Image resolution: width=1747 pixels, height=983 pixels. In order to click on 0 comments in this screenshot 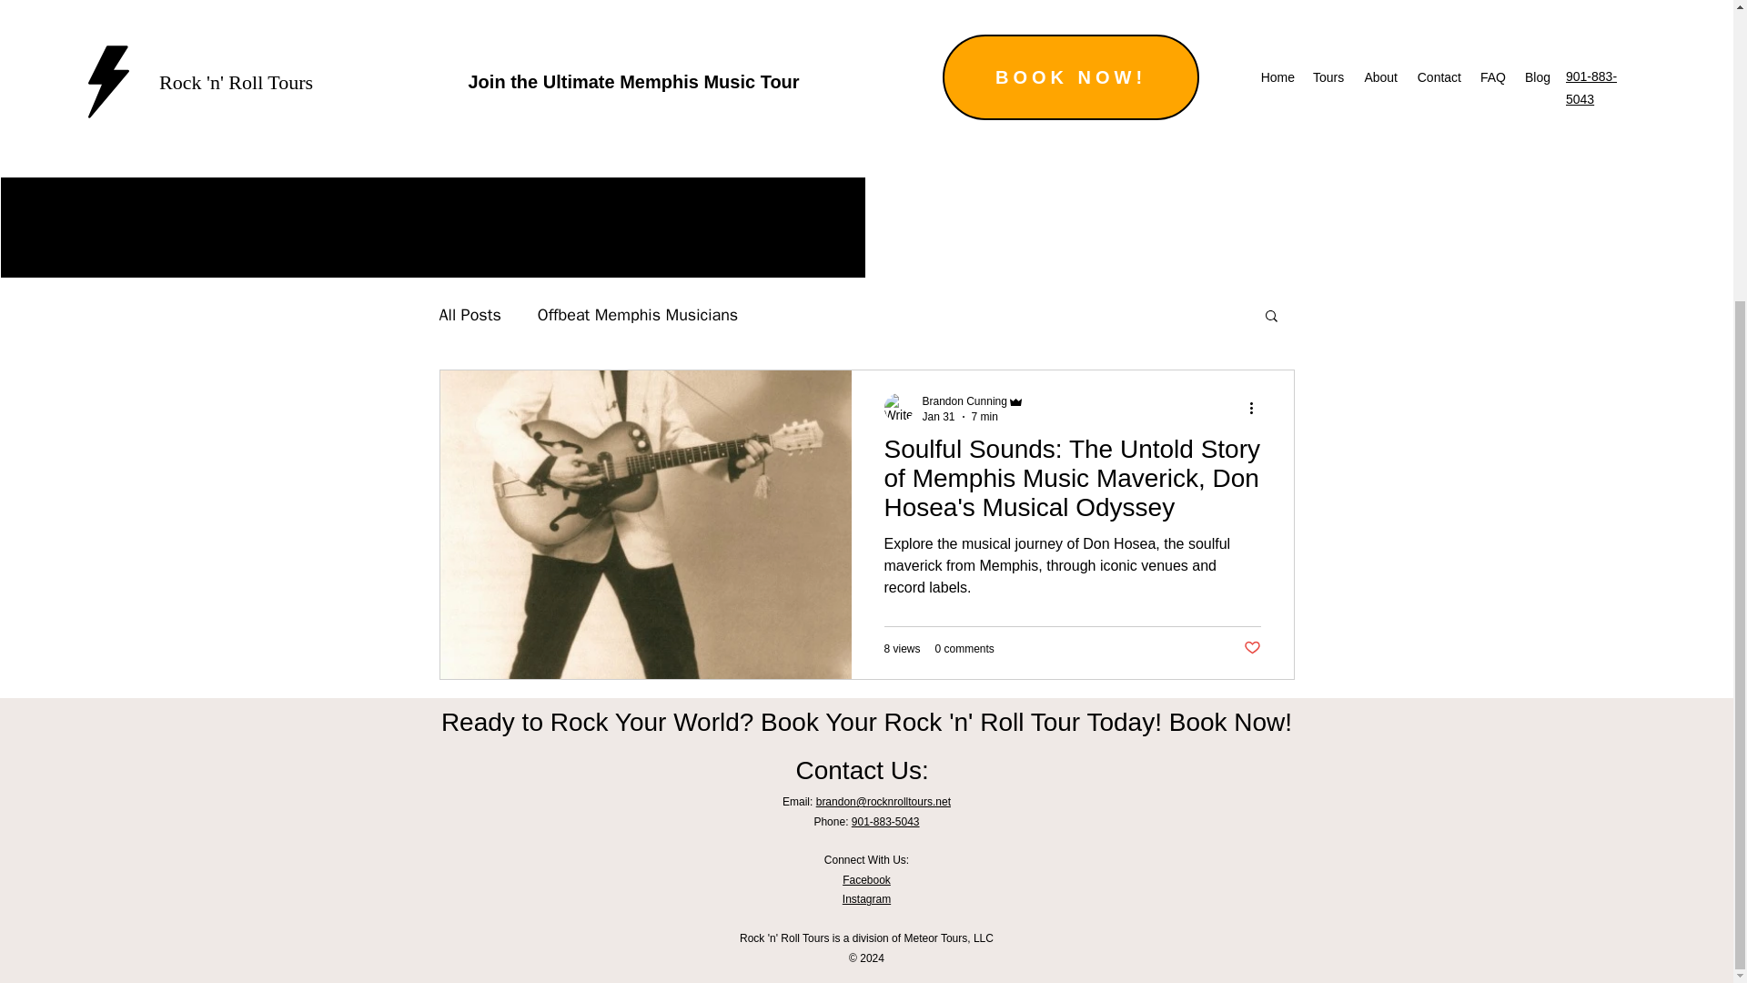, I will do `click(964, 649)`.